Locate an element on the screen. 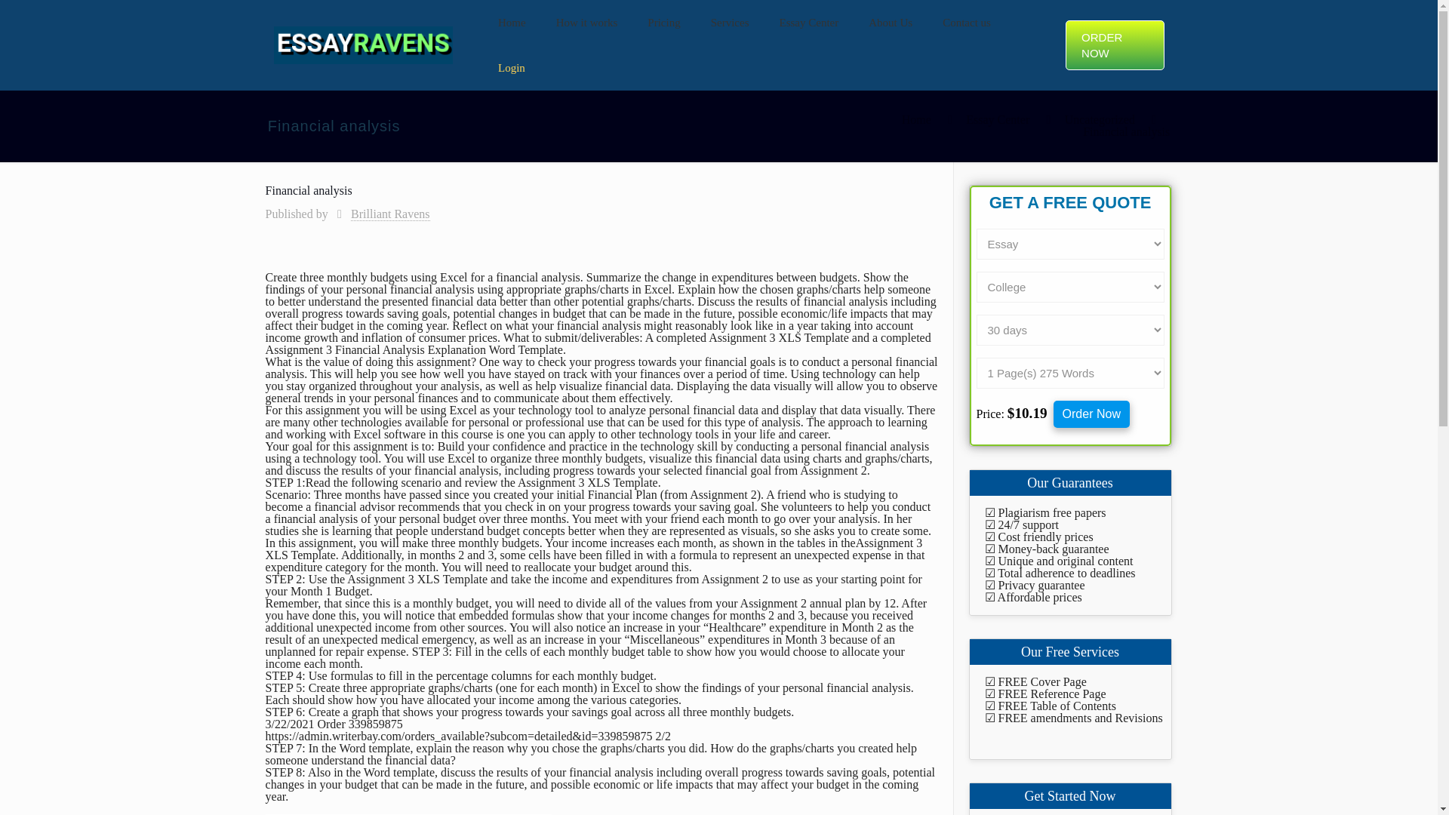  Brilliant Ravens is located at coordinates (389, 214).